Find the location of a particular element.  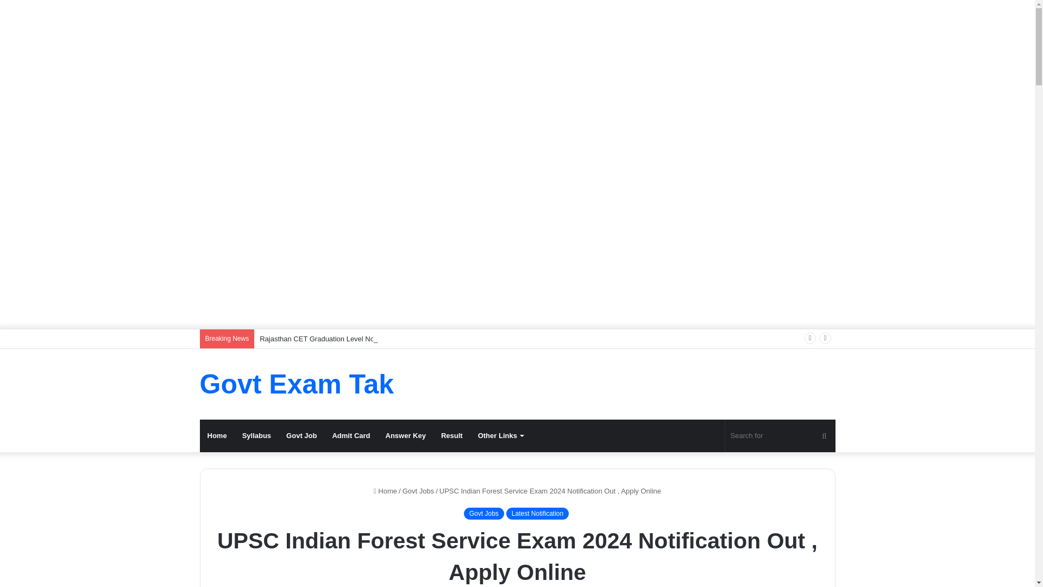

Result is located at coordinates (452, 436).